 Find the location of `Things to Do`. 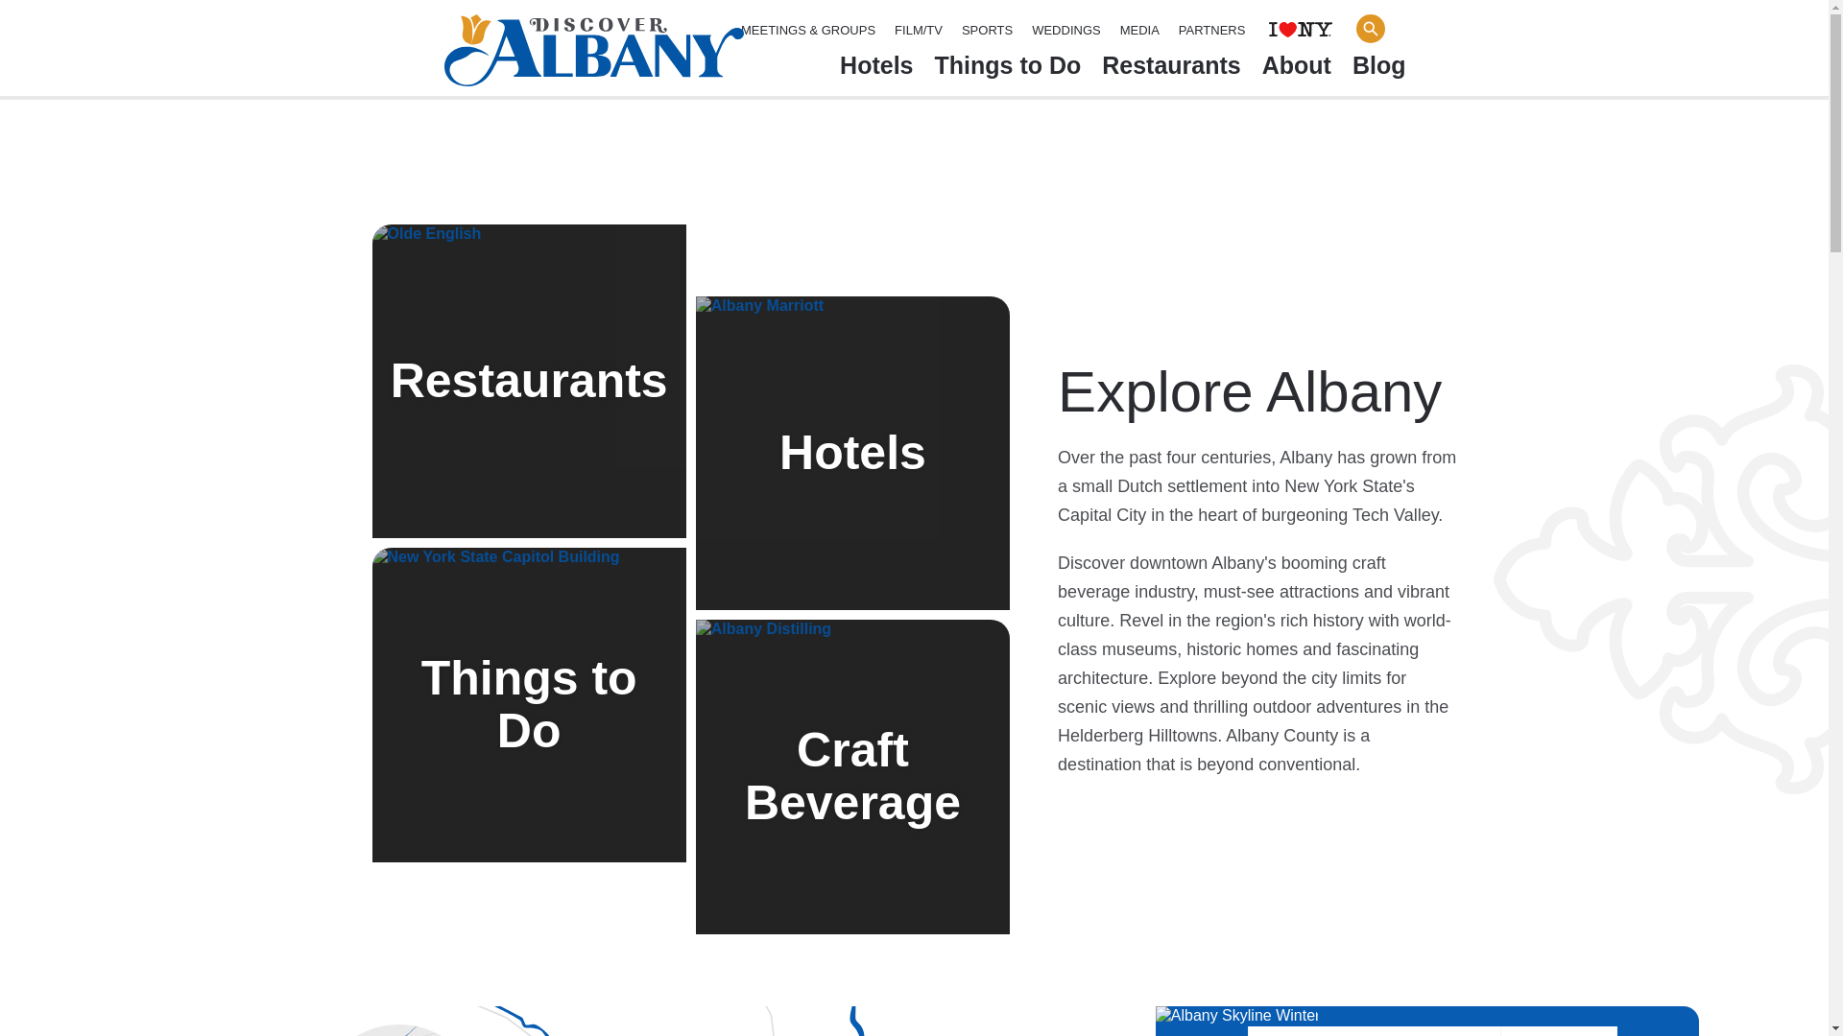

Things to Do is located at coordinates (1008, 69).